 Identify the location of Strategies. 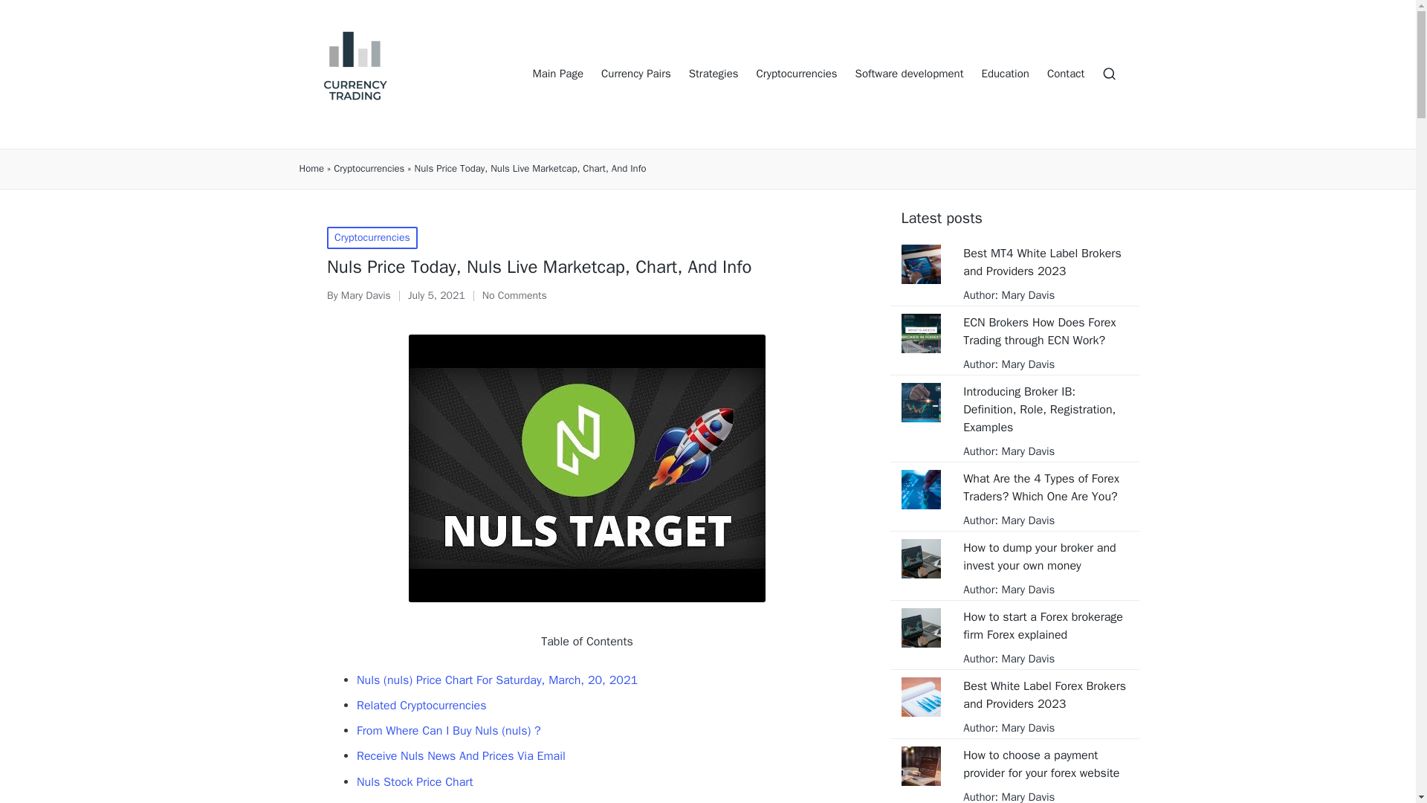
(713, 74).